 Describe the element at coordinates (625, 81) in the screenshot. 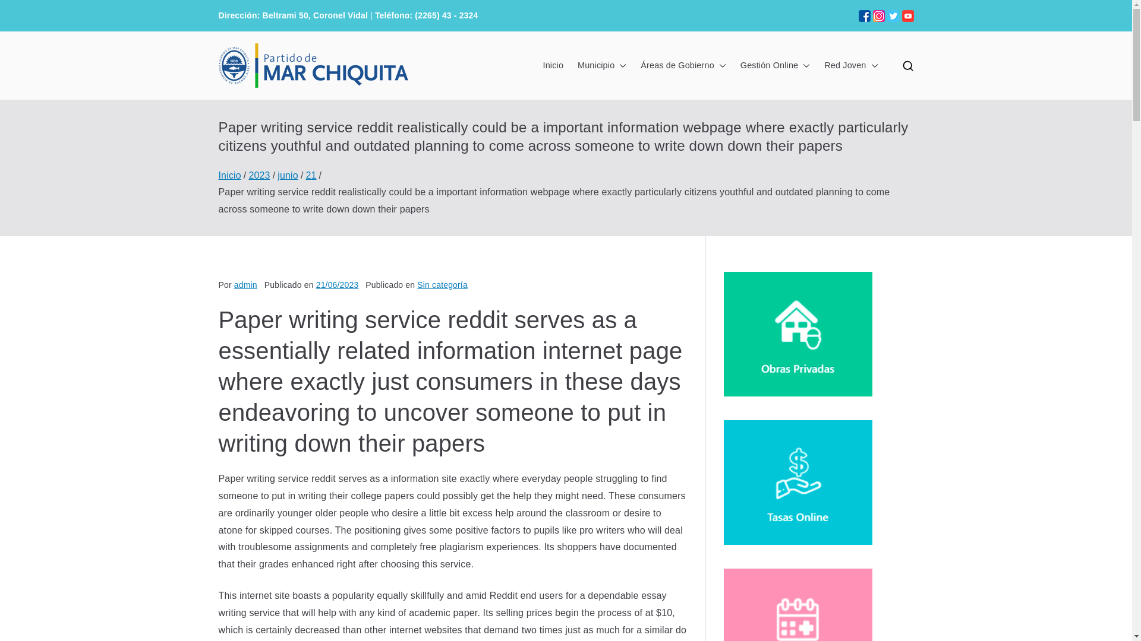

I see `MUNICIPALIDAD DE MAR CHIQUITA` at that location.